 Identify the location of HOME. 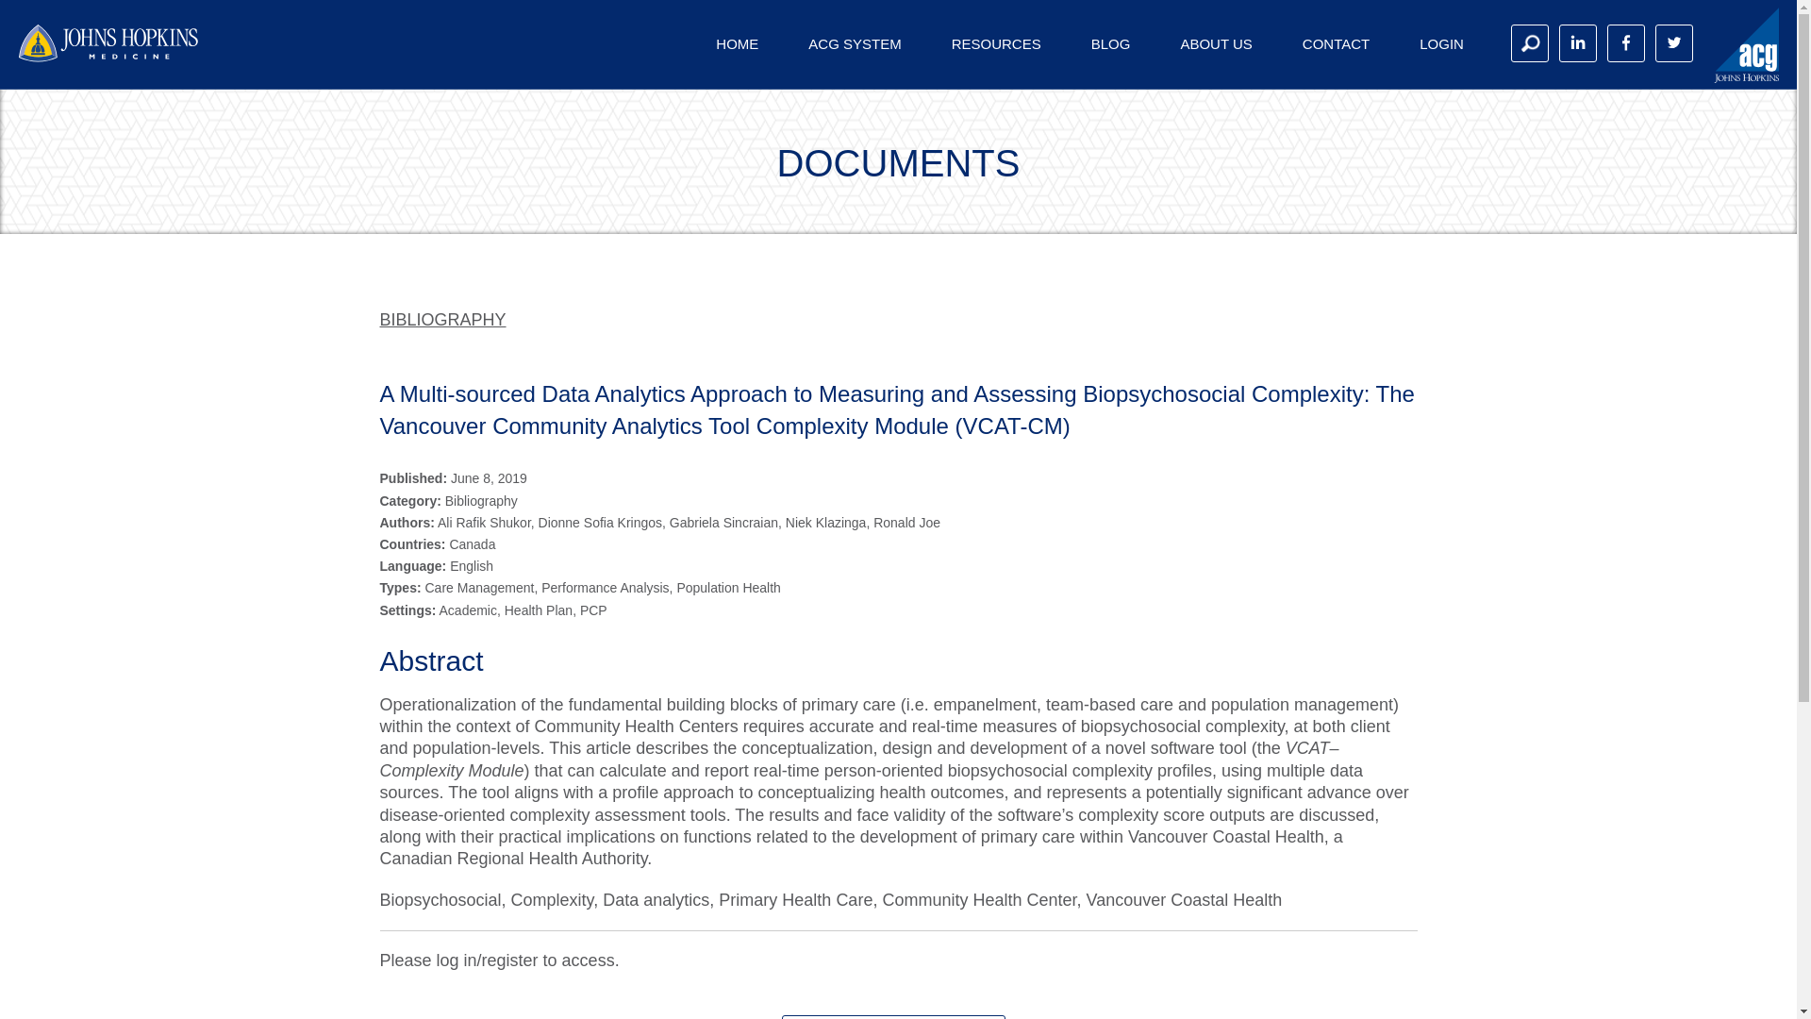
(737, 43).